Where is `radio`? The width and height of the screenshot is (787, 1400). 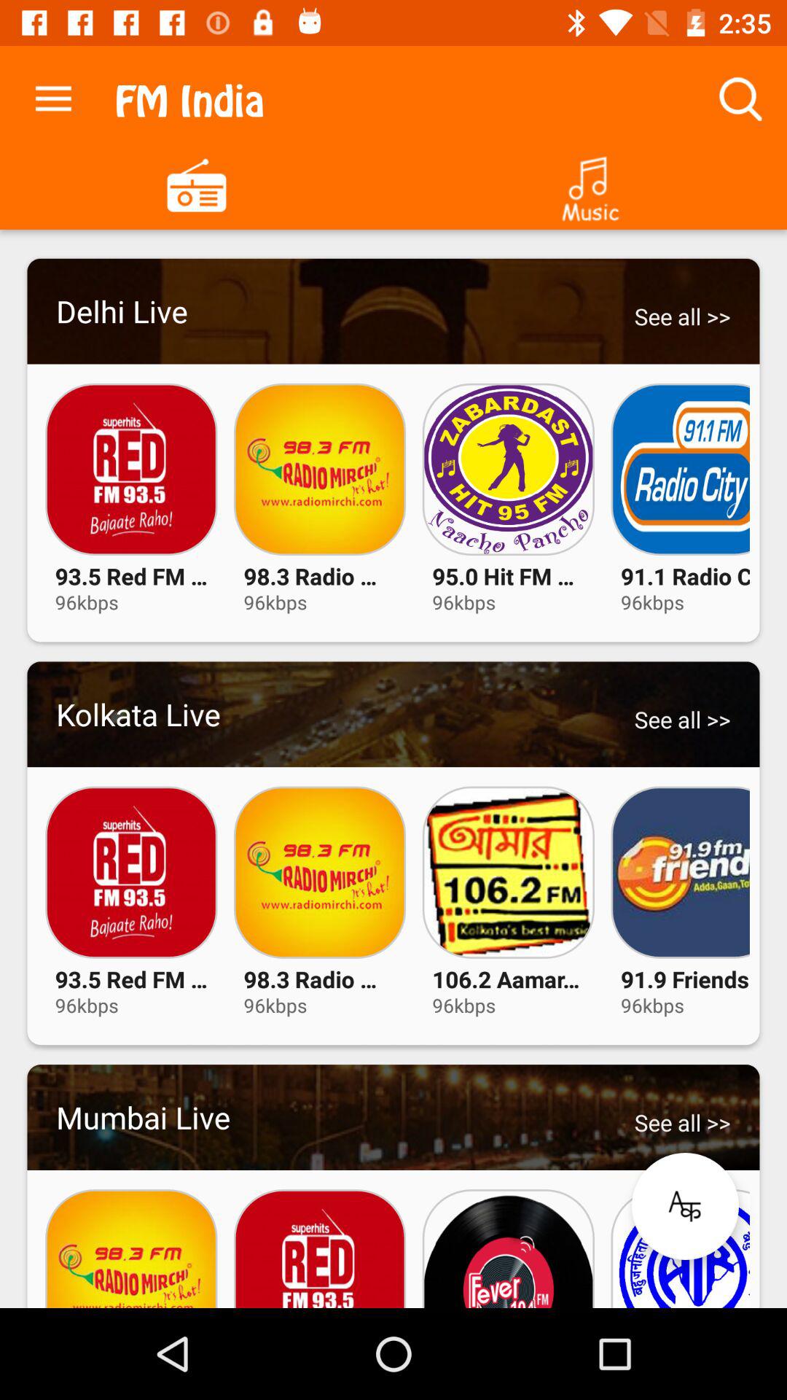 radio is located at coordinates (197, 184).